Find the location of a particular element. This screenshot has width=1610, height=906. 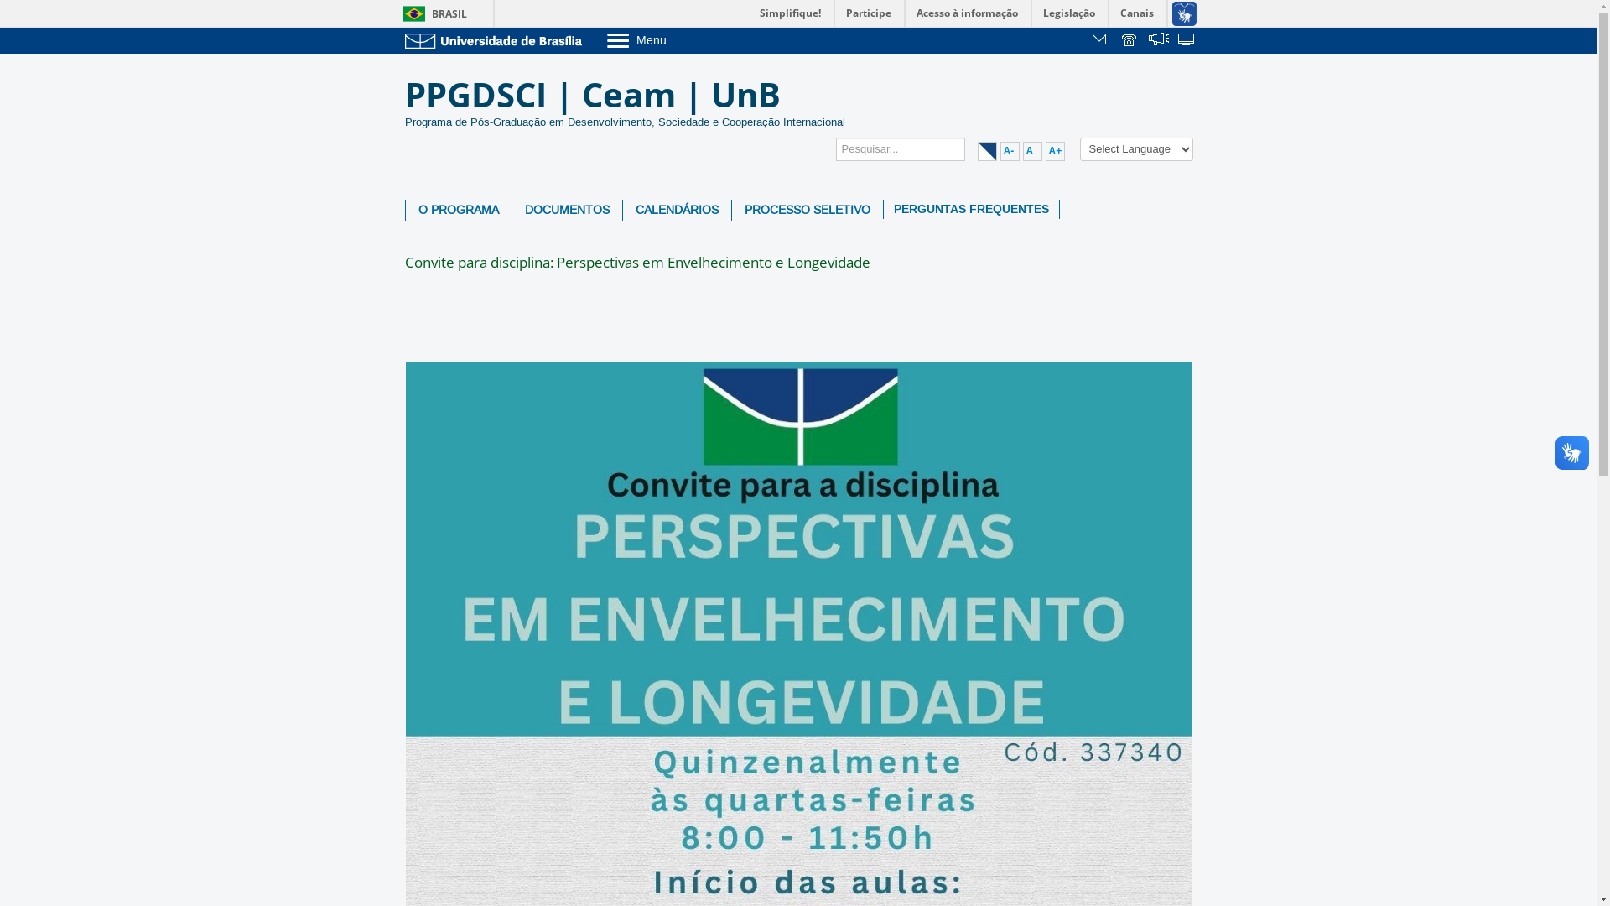

Fala.BR is located at coordinates (1159, 41).